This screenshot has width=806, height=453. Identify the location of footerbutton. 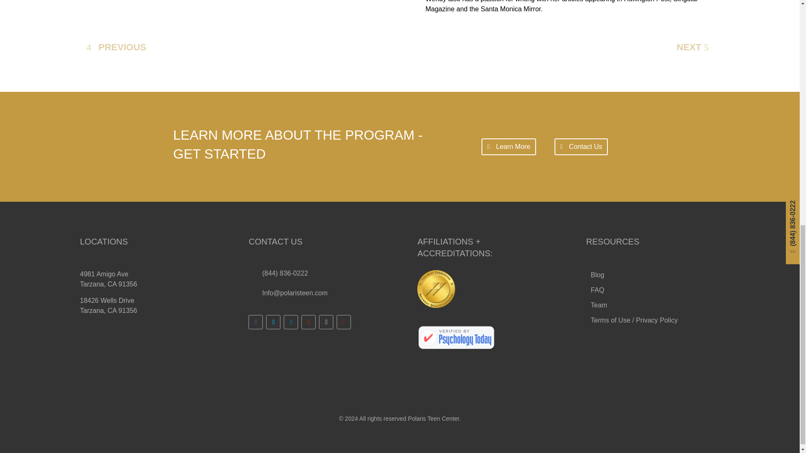
(634, 322).